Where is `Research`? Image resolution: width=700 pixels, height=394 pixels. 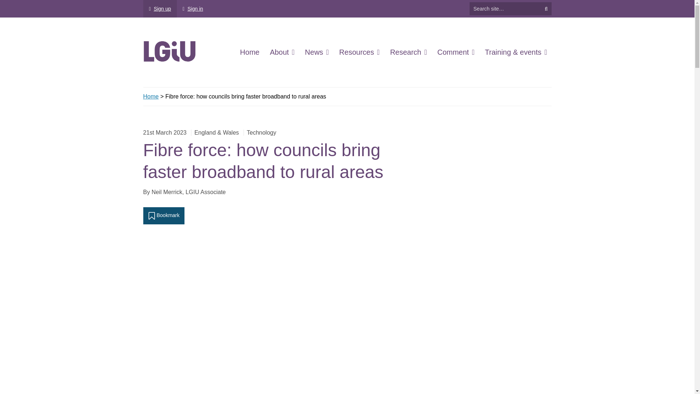
Research is located at coordinates (408, 52).